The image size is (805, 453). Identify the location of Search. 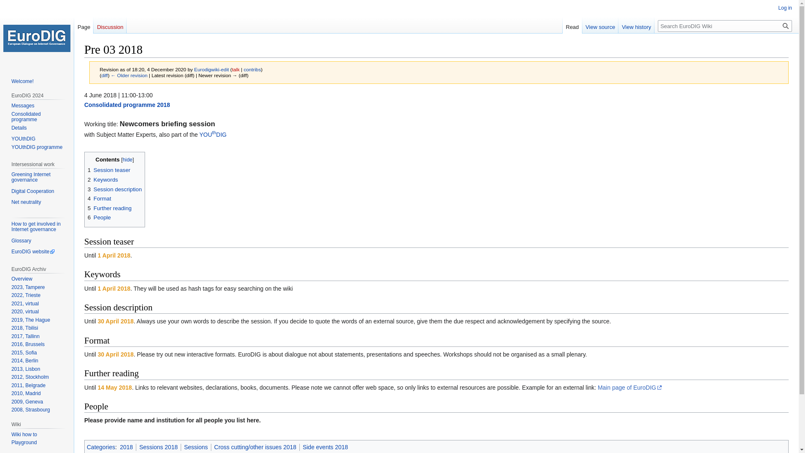
(786, 26).